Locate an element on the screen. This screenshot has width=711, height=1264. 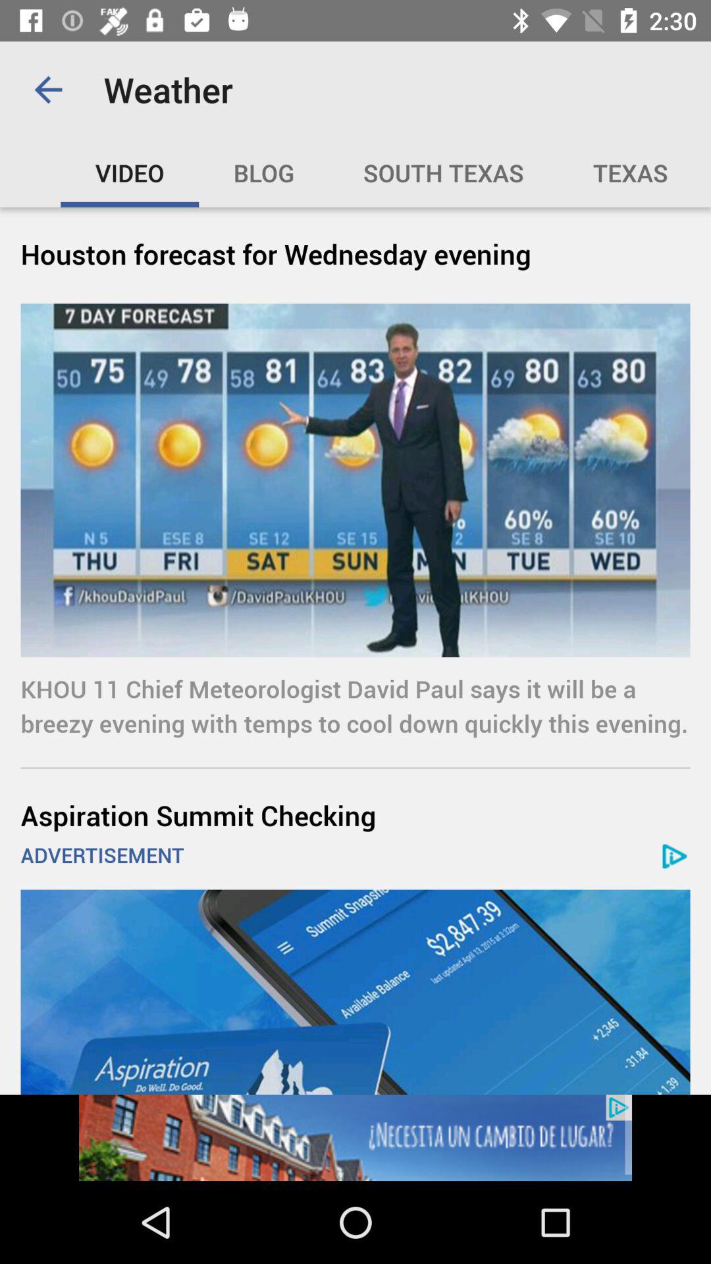
advertisement display is located at coordinates (355, 991).